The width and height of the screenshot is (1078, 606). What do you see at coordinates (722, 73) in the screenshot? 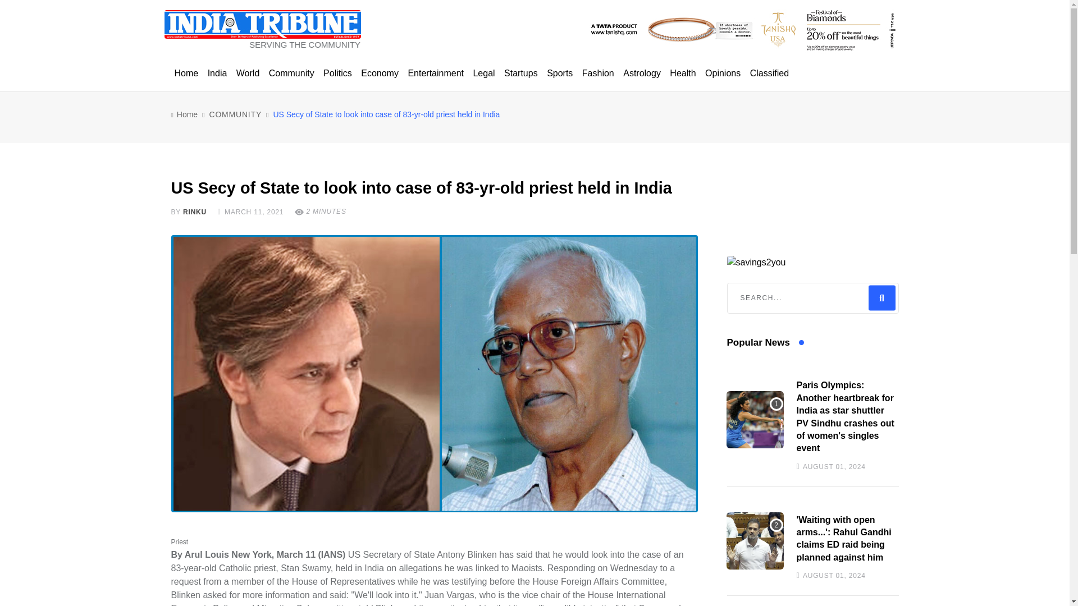
I see `Opinions` at bounding box center [722, 73].